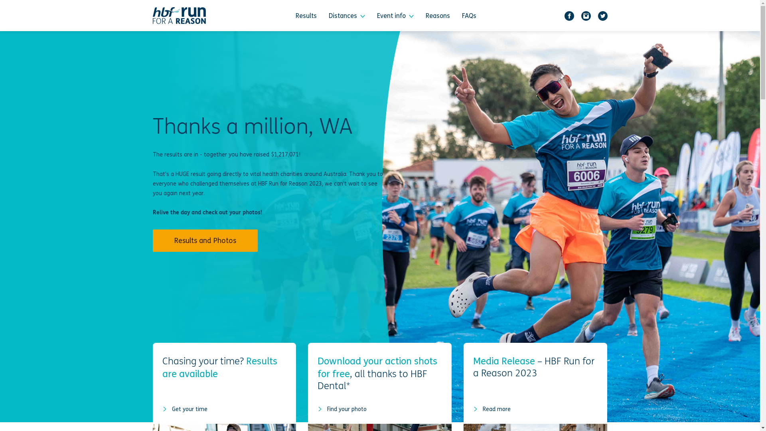 This screenshot has height=431, width=766. Describe the element at coordinates (395, 15) in the screenshot. I see `Event info` at that location.